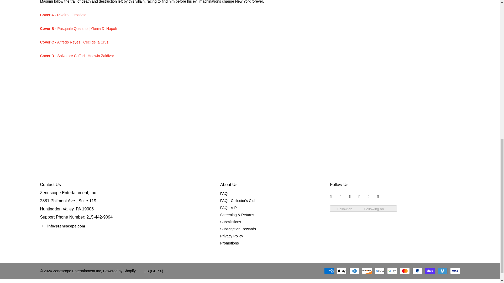  What do you see at coordinates (238, 201) in the screenshot?
I see `FAQ - Collector's Club` at bounding box center [238, 201].